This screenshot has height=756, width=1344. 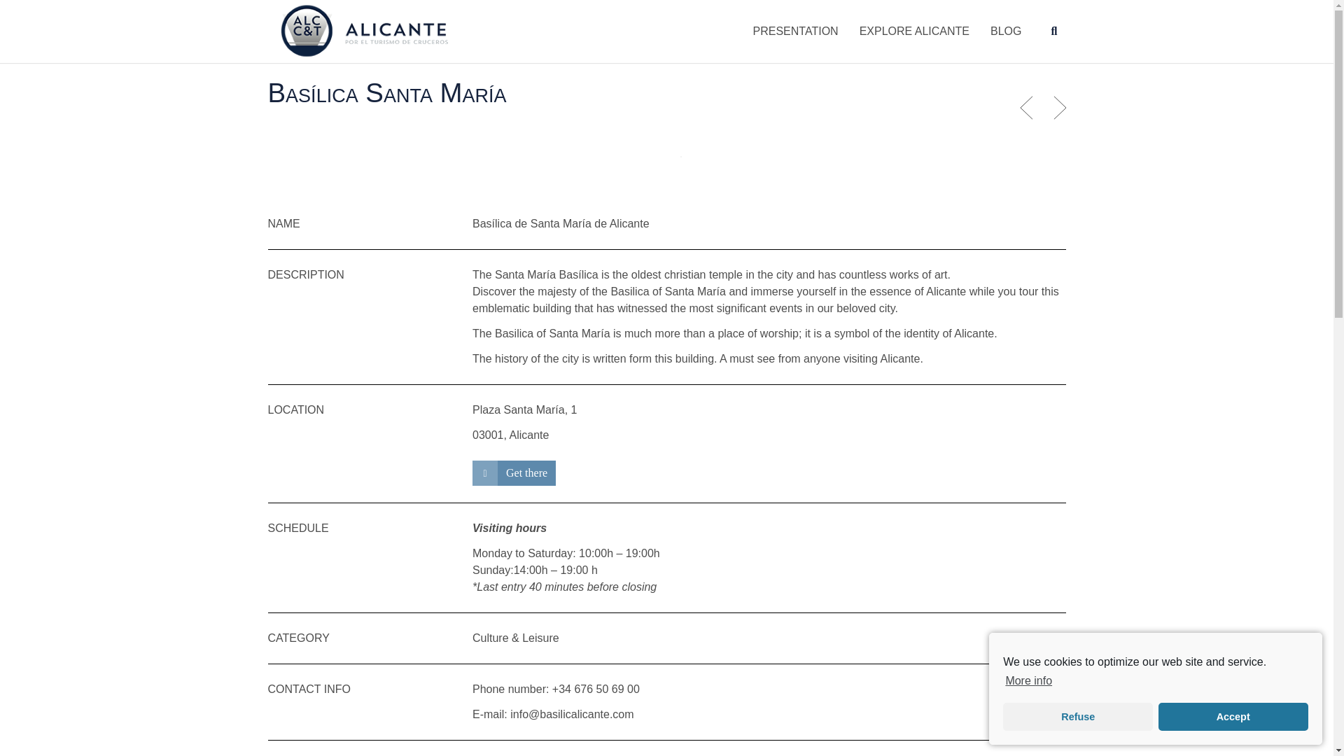 I want to click on PRESENTATION, so click(x=796, y=31).